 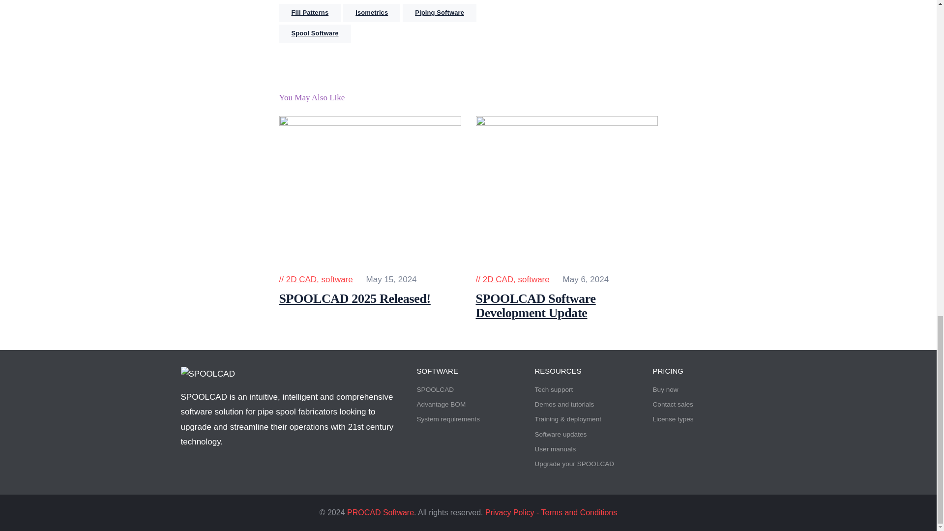 What do you see at coordinates (448, 419) in the screenshot?
I see `System requirements` at bounding box center [448, 419].